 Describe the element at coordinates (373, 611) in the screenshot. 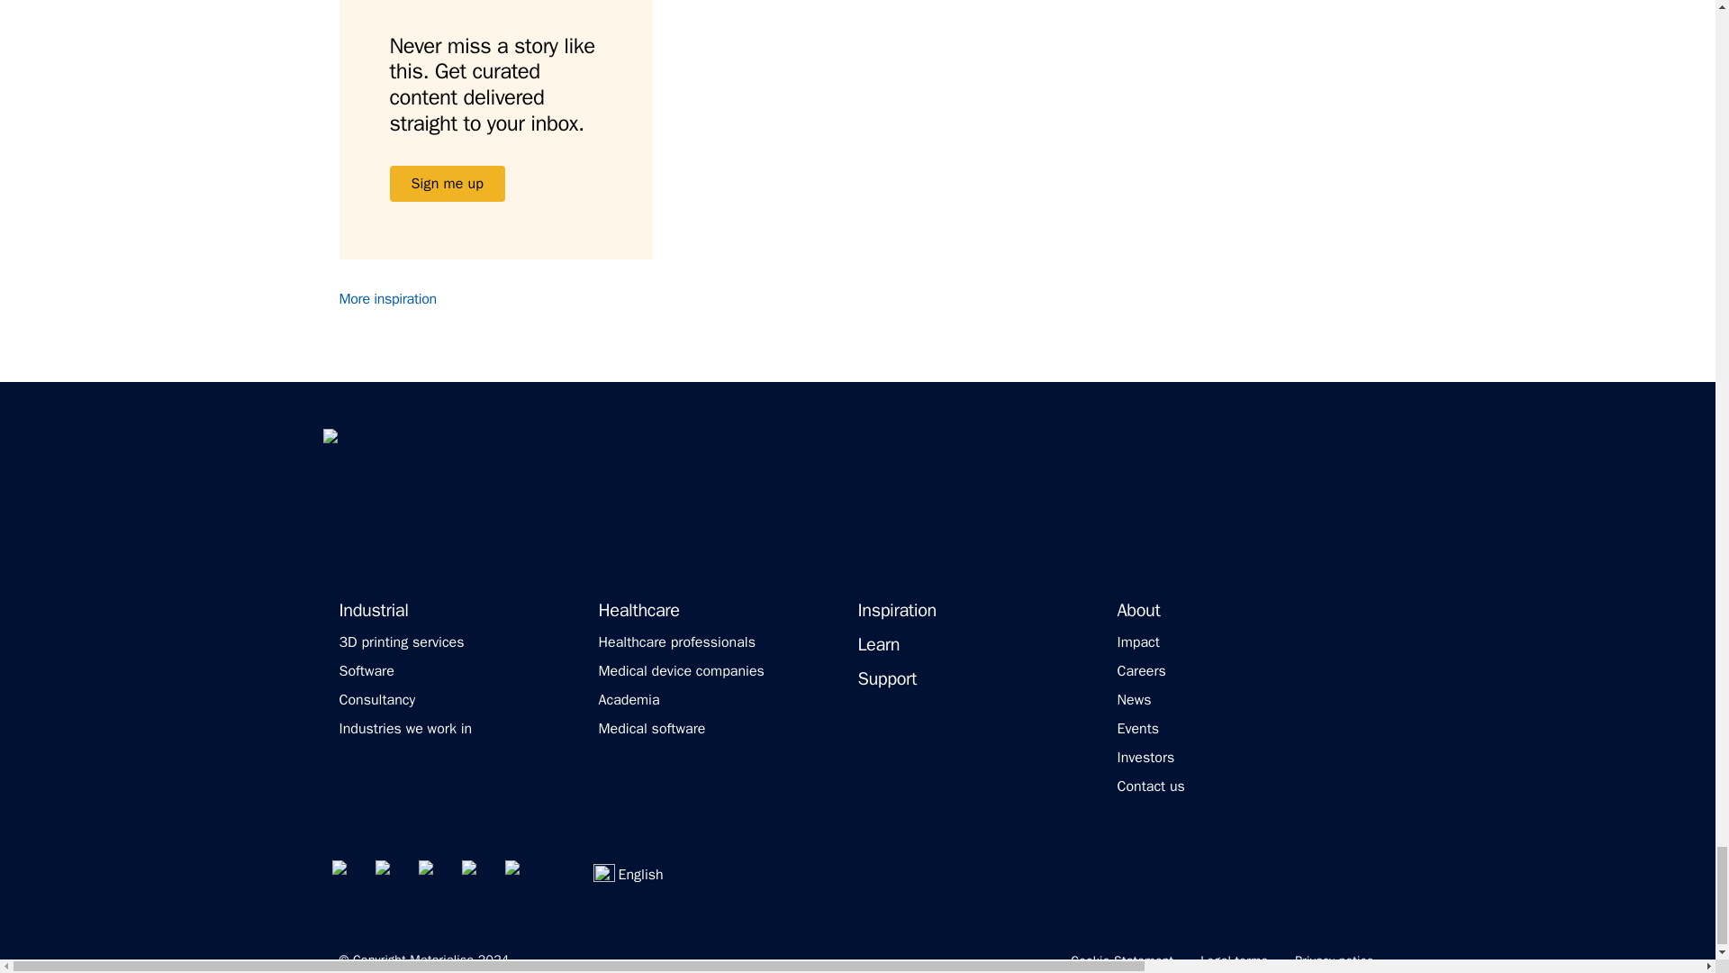

I see `Industrial` at that location.